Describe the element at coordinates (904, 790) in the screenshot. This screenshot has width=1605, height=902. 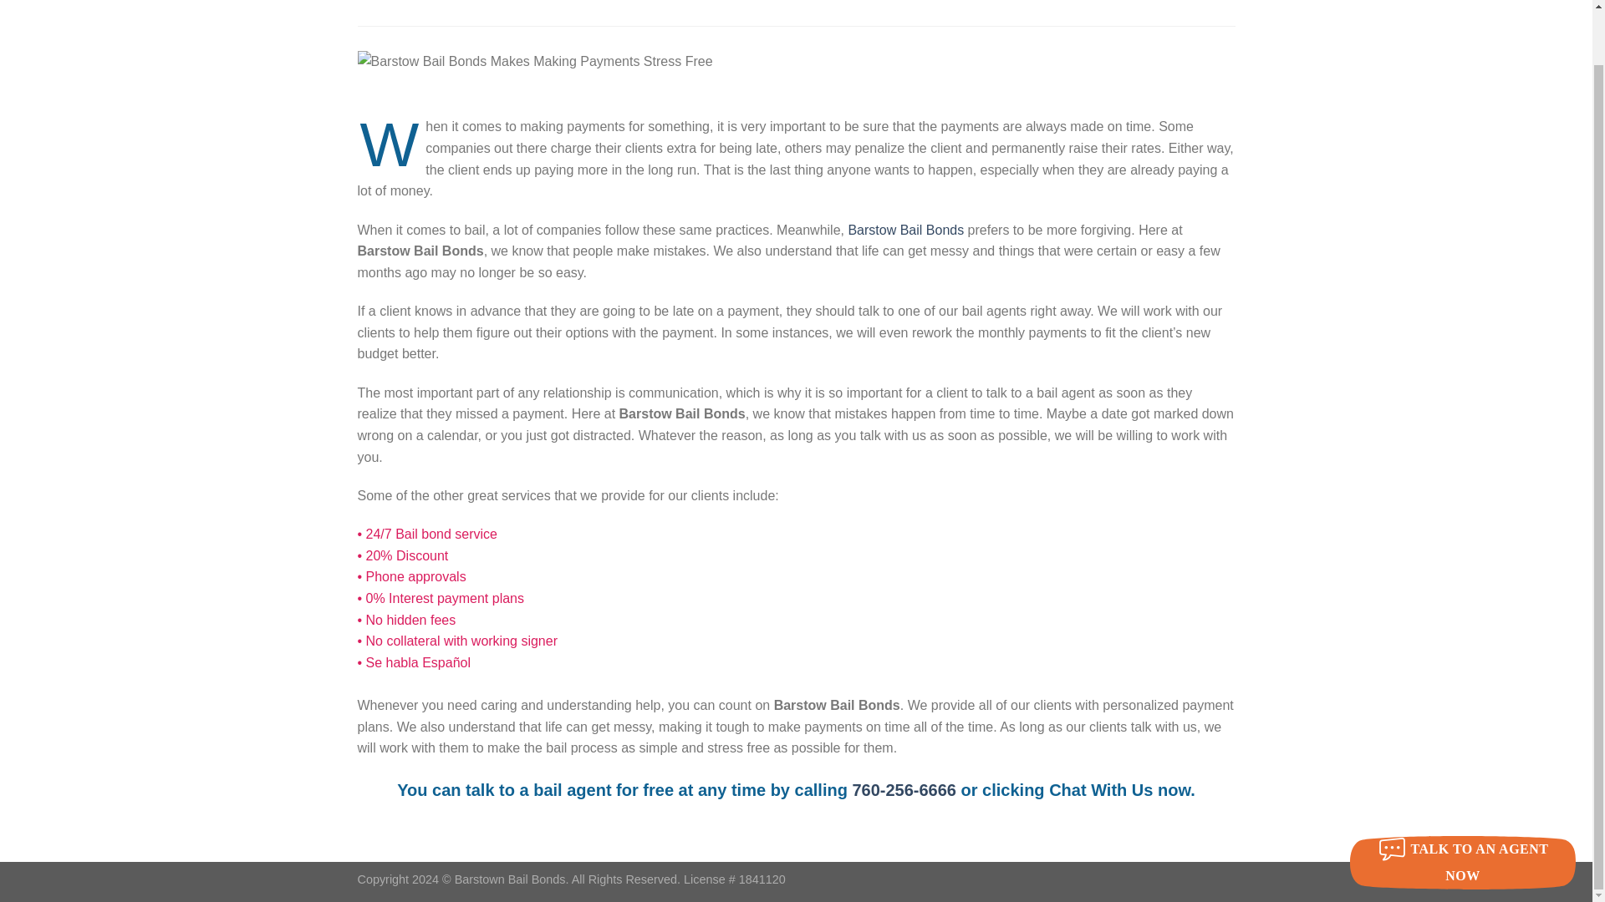
I see `Barstow Bail Bonds` at that location.